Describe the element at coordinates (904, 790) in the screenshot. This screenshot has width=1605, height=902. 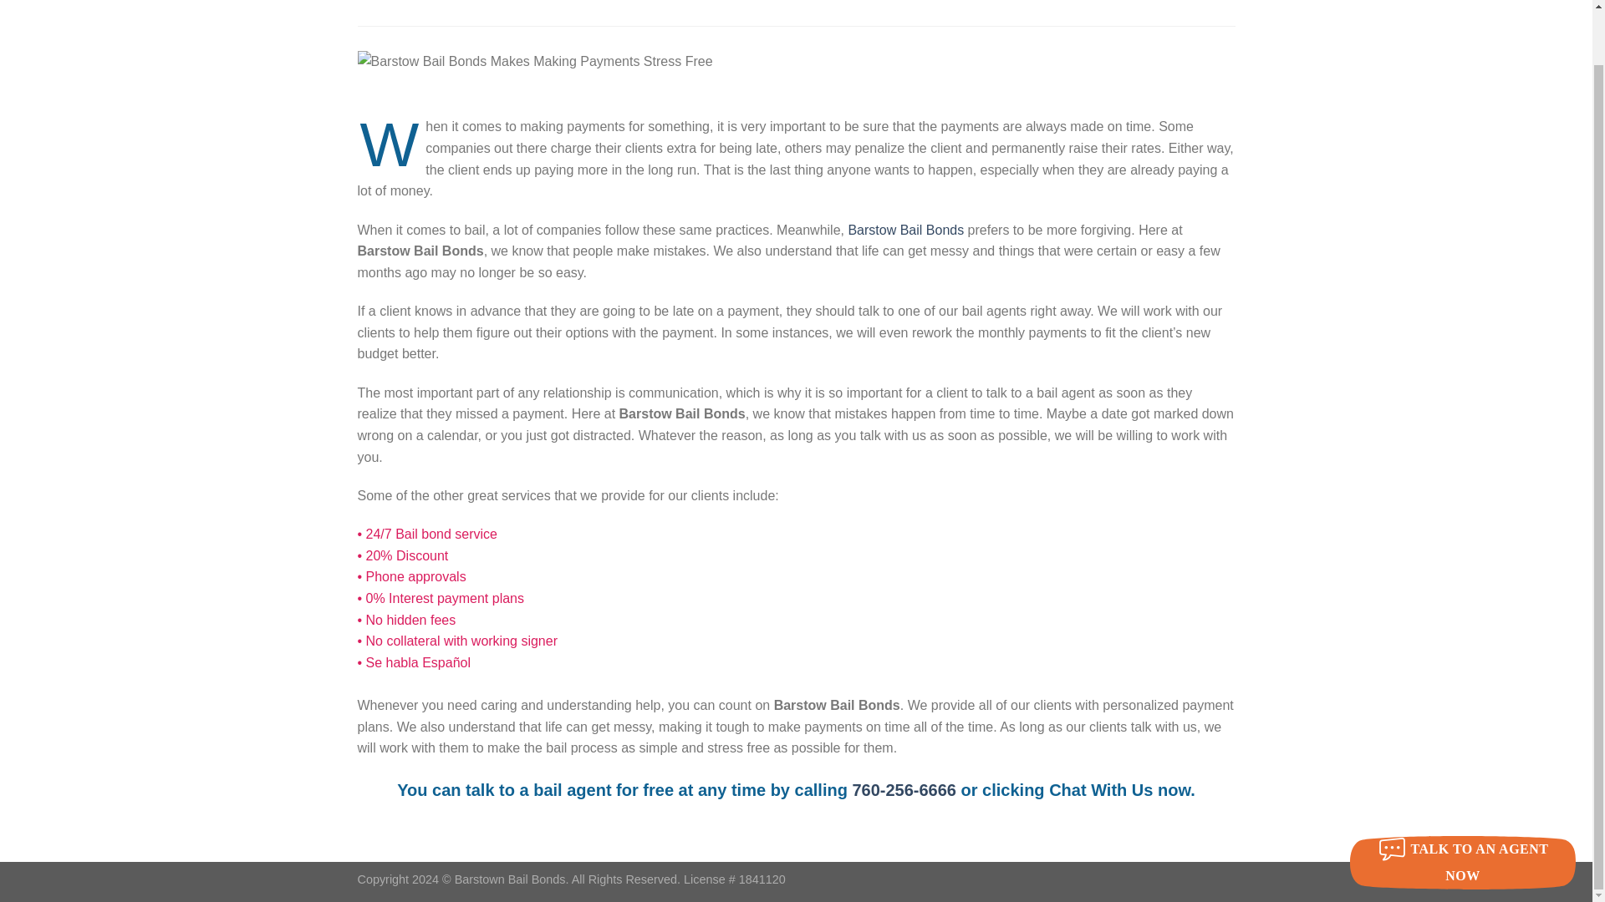
I see `Barstow Bail Bonds` at that location.